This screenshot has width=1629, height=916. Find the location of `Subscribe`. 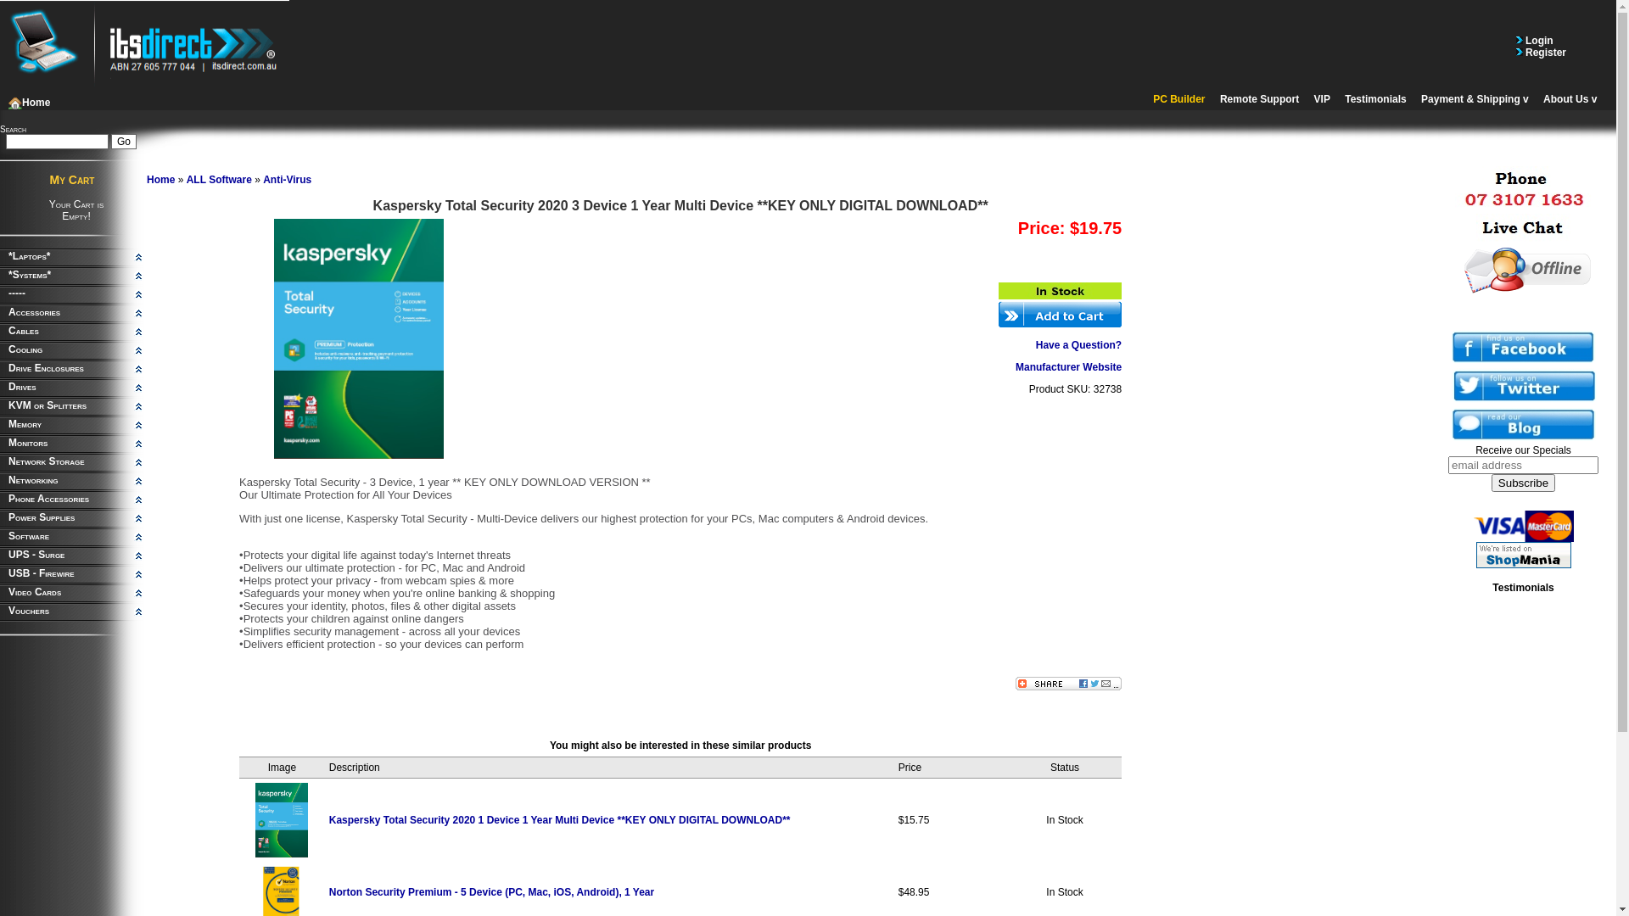

Subscribe is located at coordinates (1524, 483).